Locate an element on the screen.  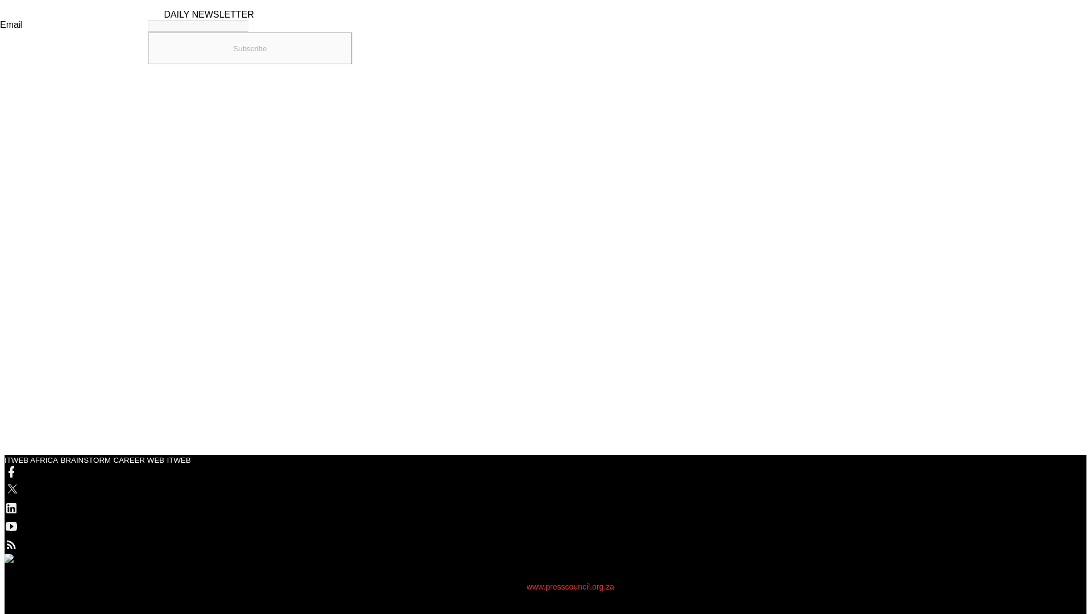
Linkedin icon is located at coordinates (368, 508).